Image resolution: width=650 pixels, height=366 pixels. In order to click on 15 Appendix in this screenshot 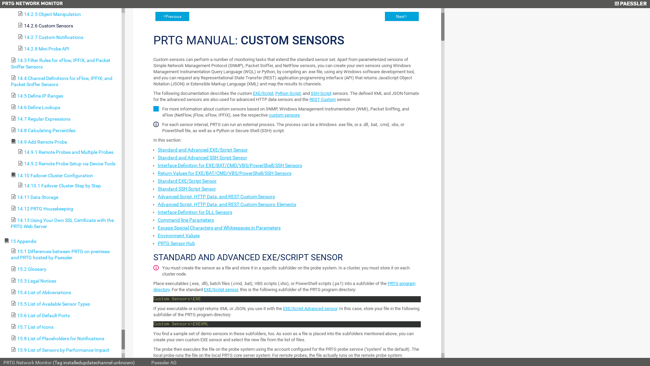, I will do `click(24, 241)`.